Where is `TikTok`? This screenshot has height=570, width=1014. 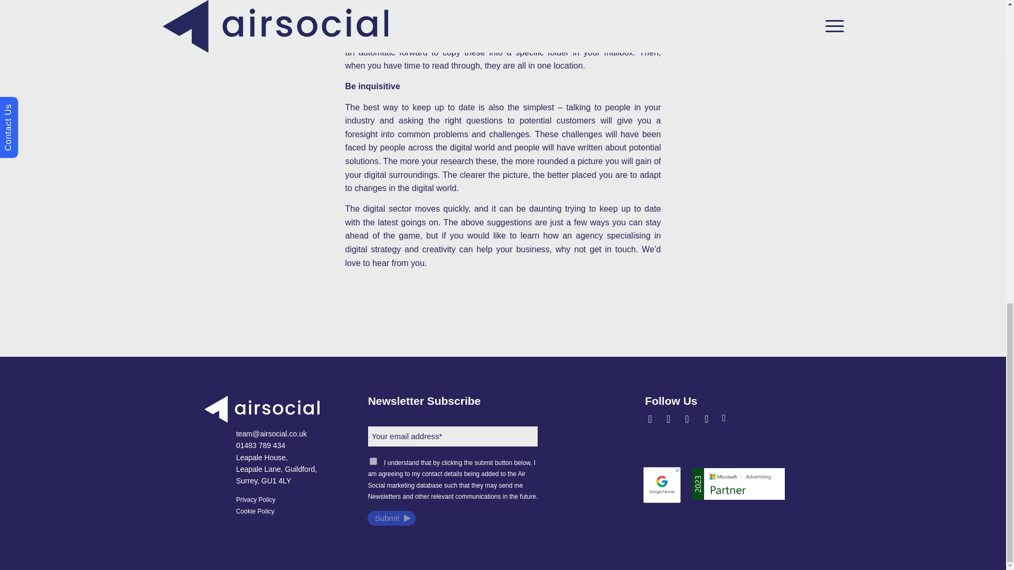 TikTok is located at coordinates (724, 417).